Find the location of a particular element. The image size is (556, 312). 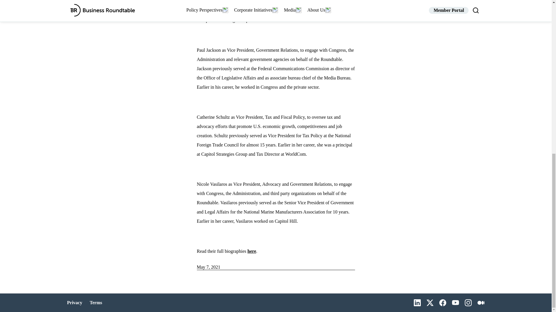

here is located at coordinates (252, 251).